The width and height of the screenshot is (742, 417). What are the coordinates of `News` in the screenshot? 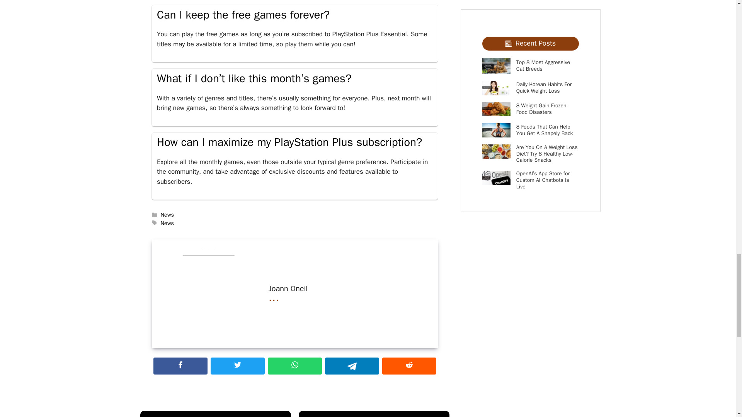 It's located at (167, 223).